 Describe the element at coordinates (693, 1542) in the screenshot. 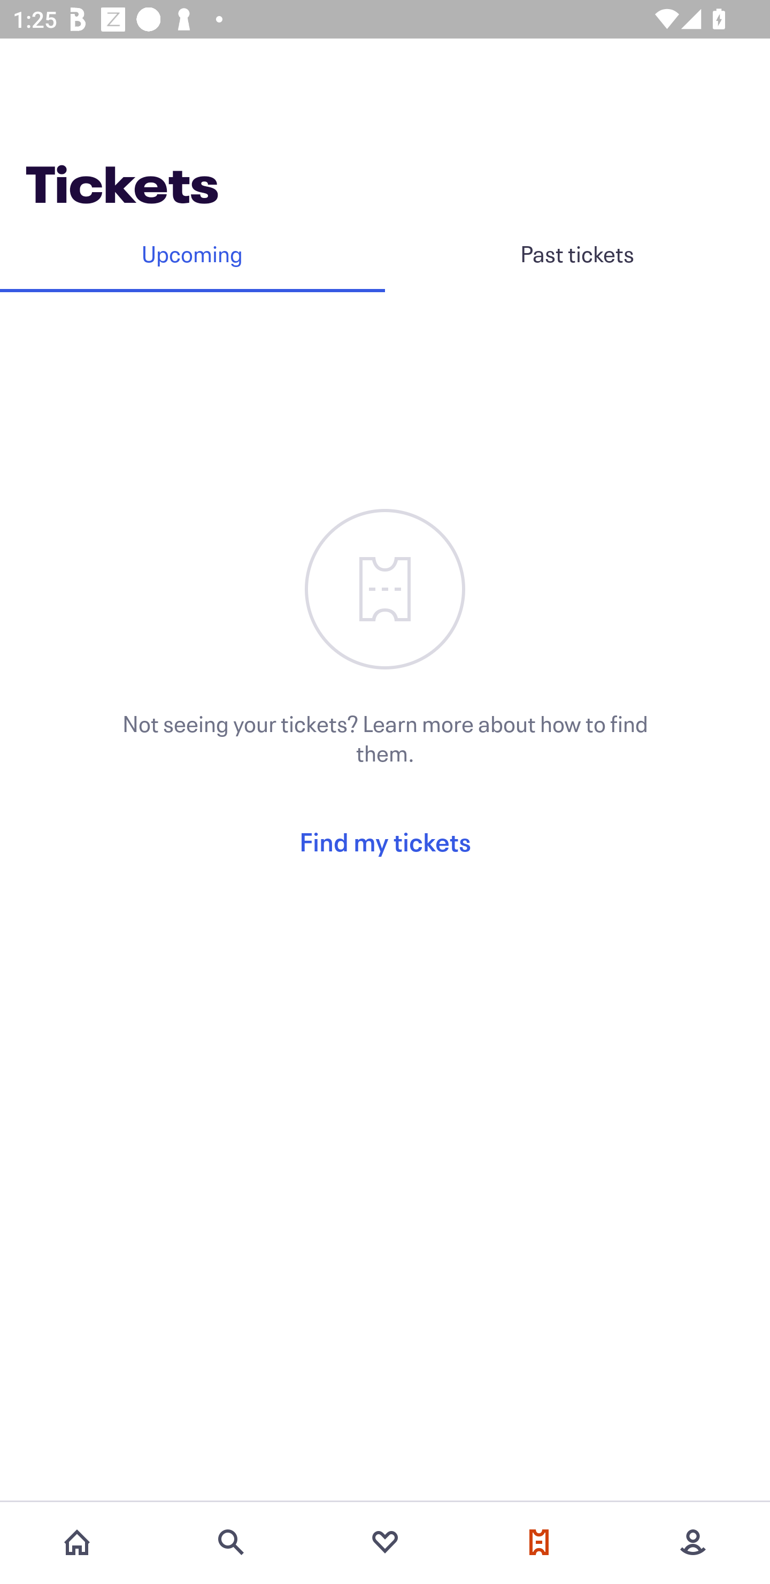

I see `More` at that location.